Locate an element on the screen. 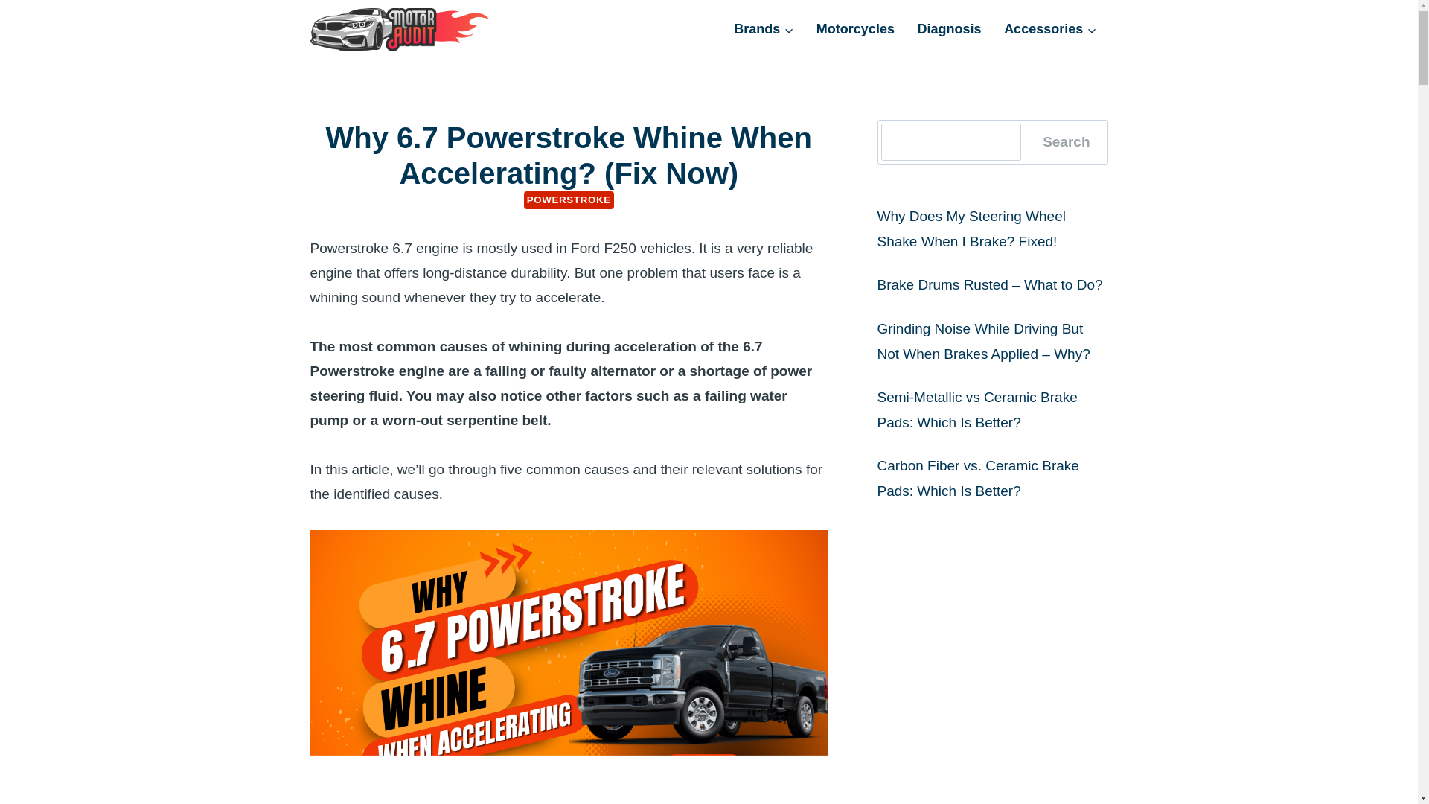  Accessories is located at coordinates (1051, 28).